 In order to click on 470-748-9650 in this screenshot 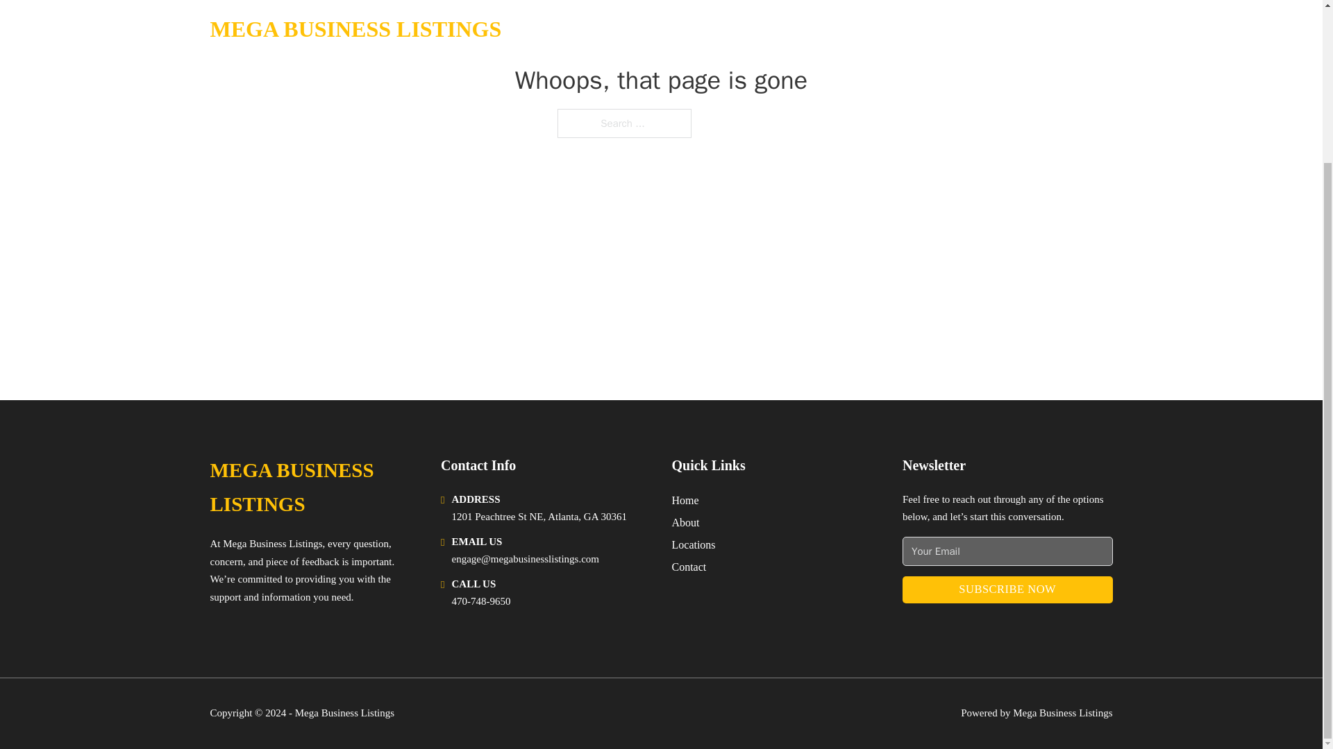, I will do `click(480, 601)`.